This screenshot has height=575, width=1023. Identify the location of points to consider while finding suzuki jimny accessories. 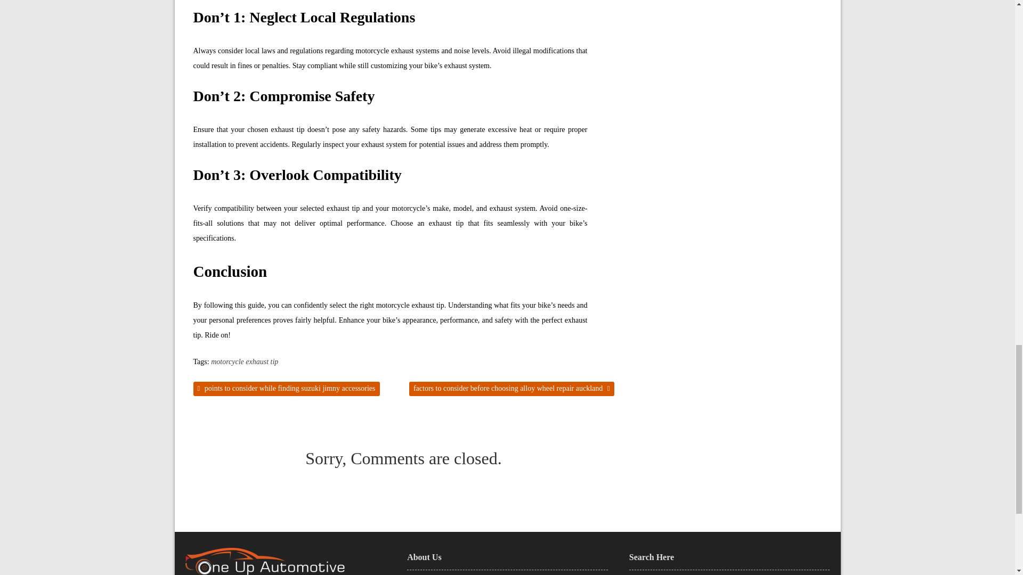
(286, 389).